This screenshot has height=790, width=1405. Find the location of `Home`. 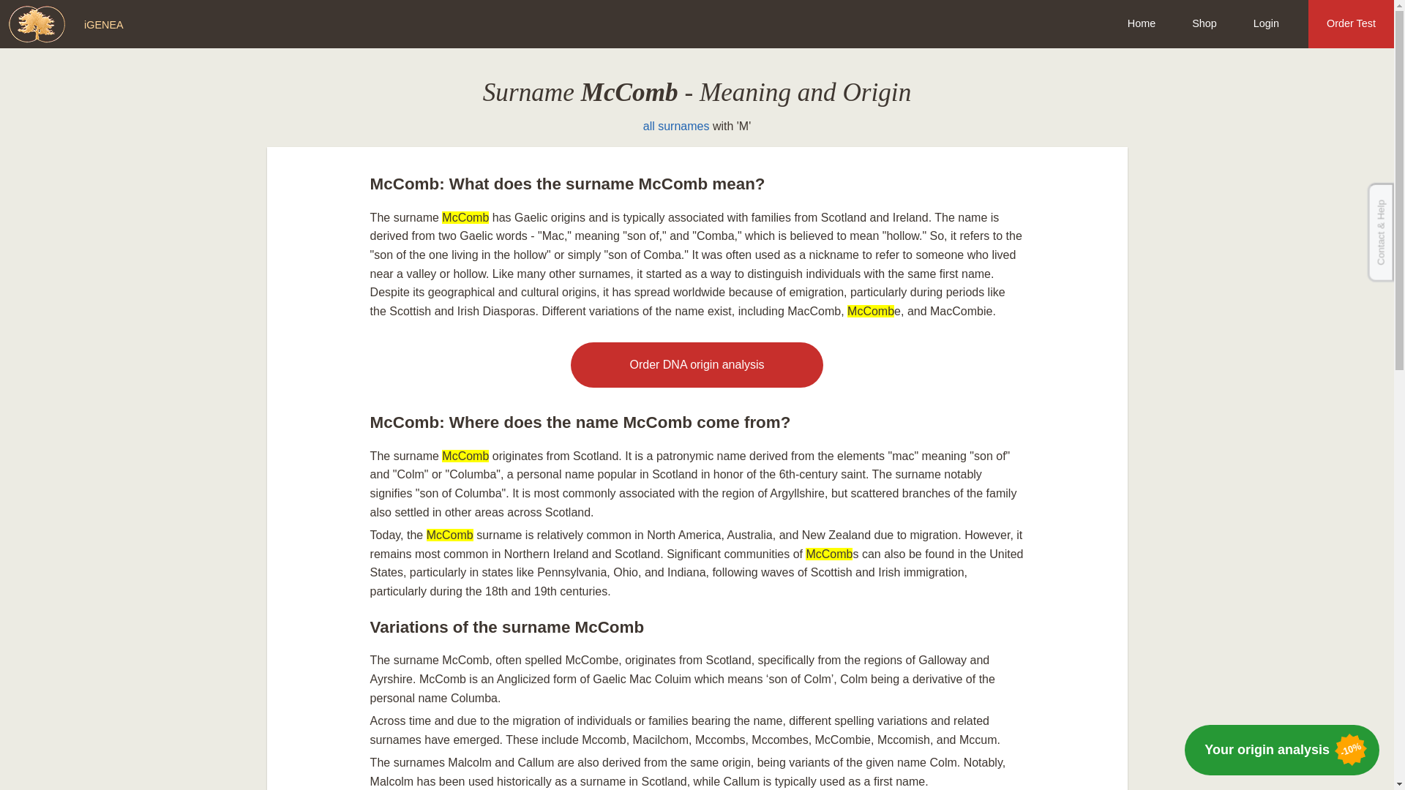

Home is located at coordinates (1142, 23).